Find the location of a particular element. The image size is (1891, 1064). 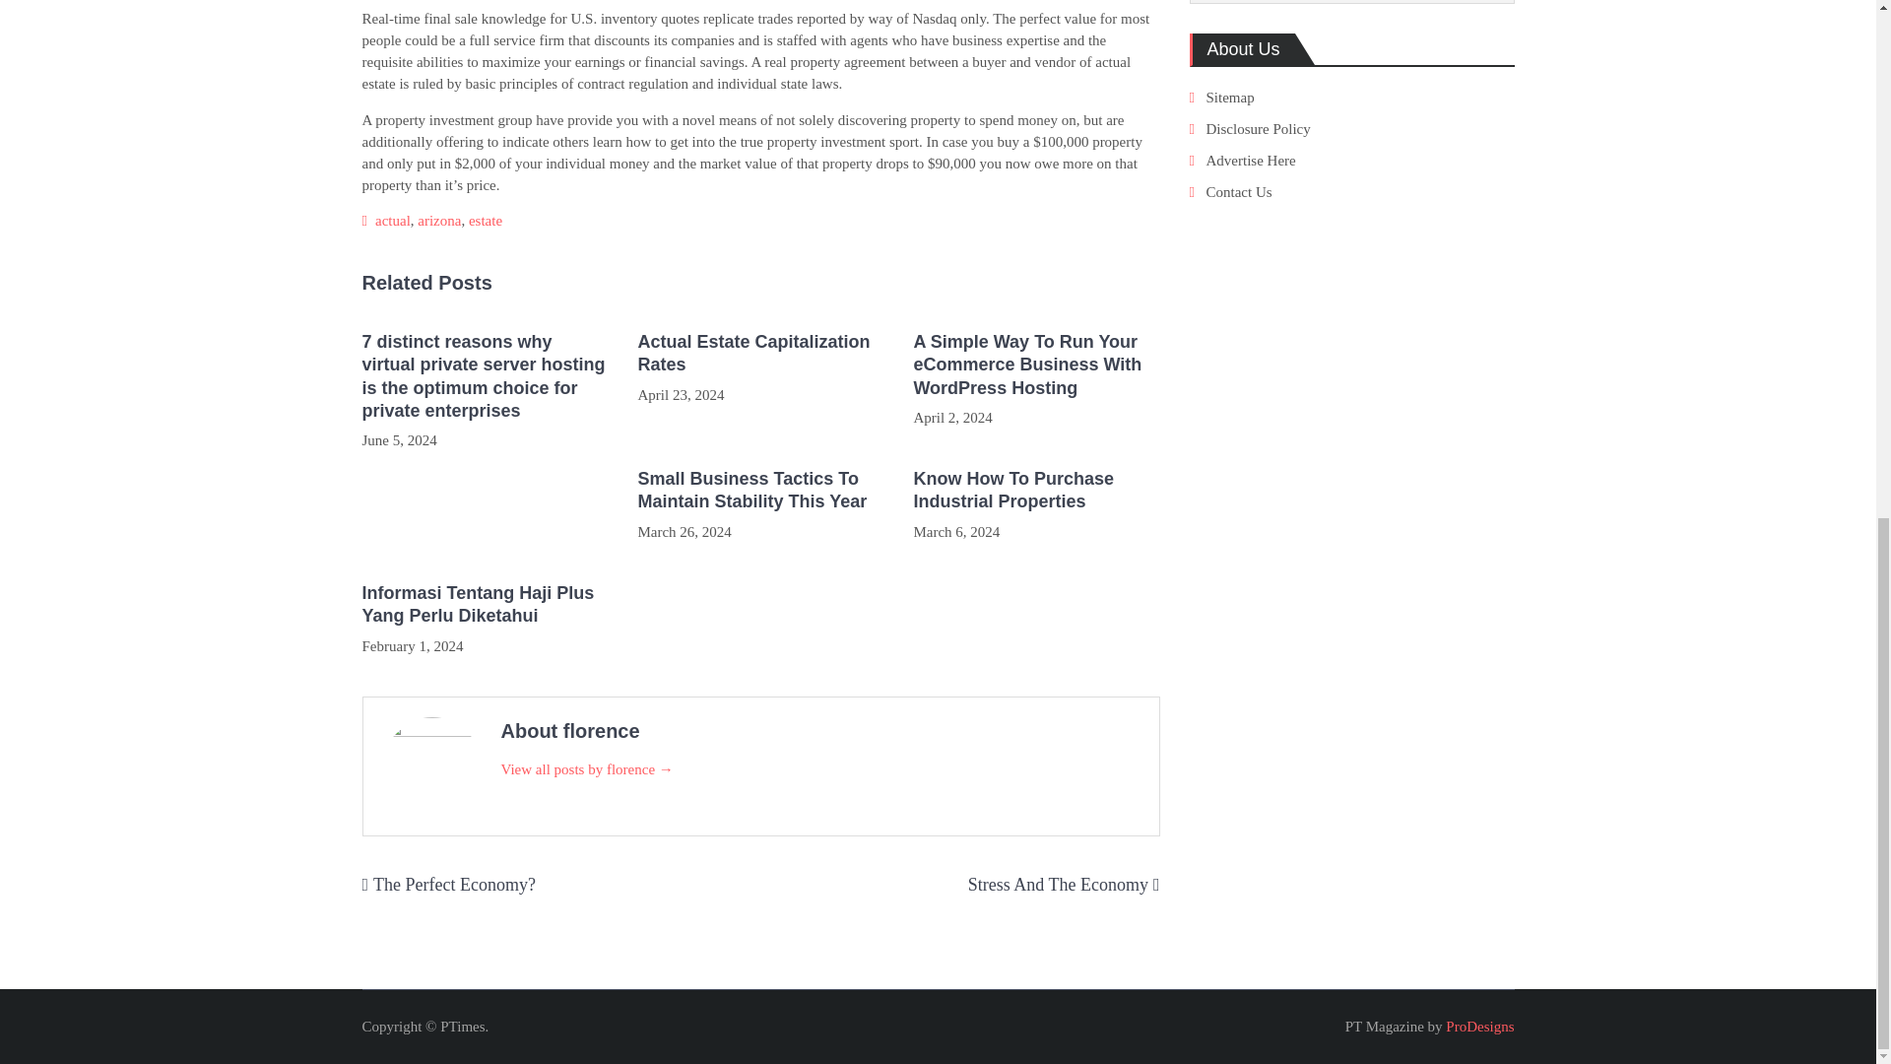

Informasi Tentang Haji Plus Yang Perlu Diketahui is located at coordinates (486, 605).